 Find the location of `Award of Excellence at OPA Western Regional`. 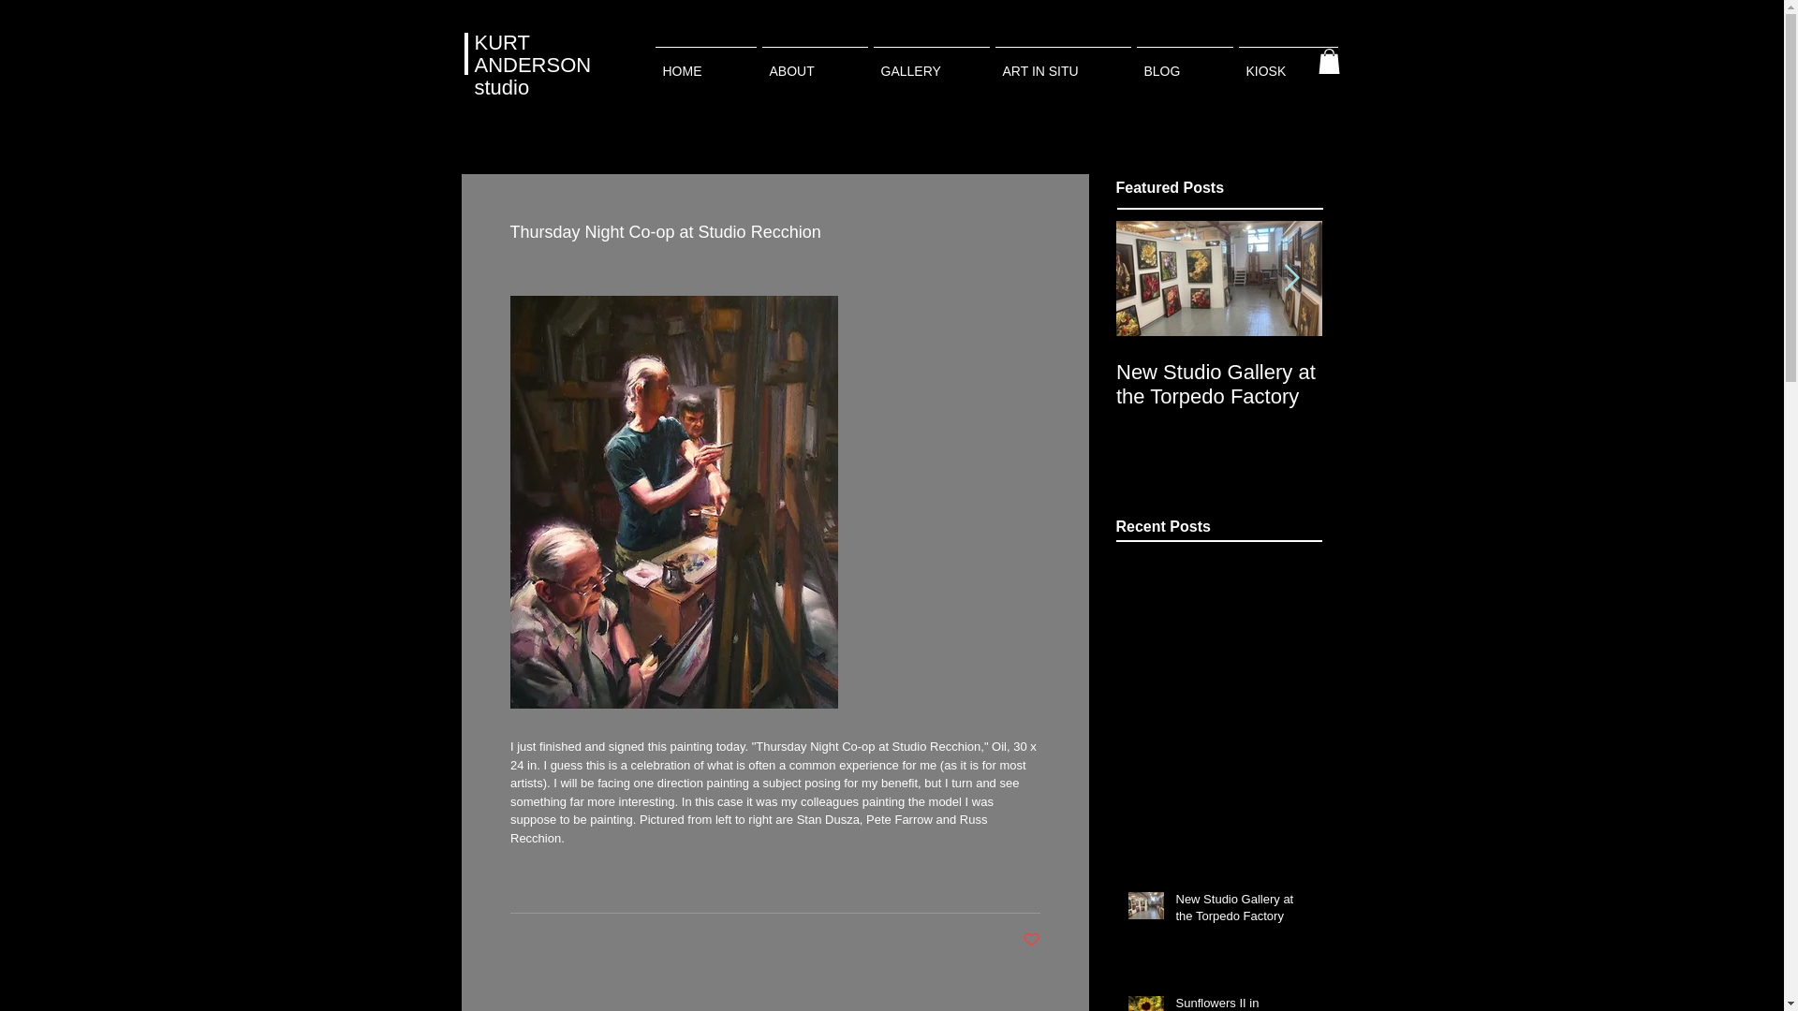

Award of Excellence at OPA Western Regional is located at coordinates (1425, 397).